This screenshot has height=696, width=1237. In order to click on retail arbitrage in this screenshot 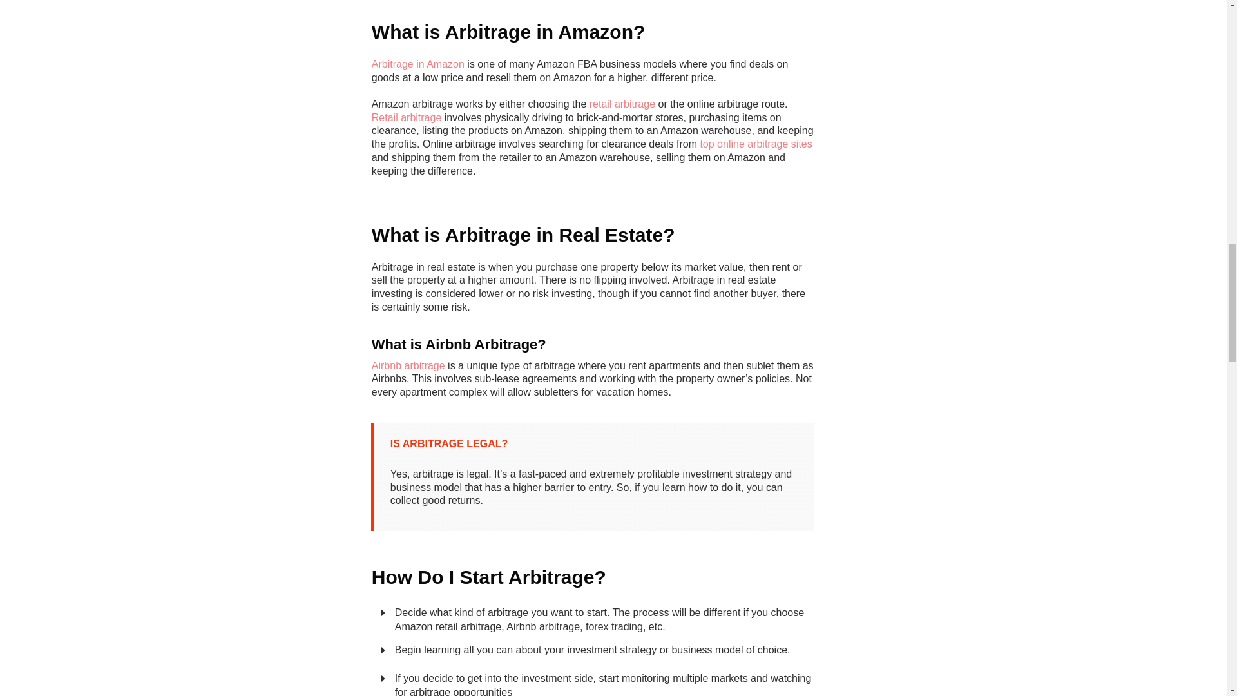, I will do `click(622, 104)`.